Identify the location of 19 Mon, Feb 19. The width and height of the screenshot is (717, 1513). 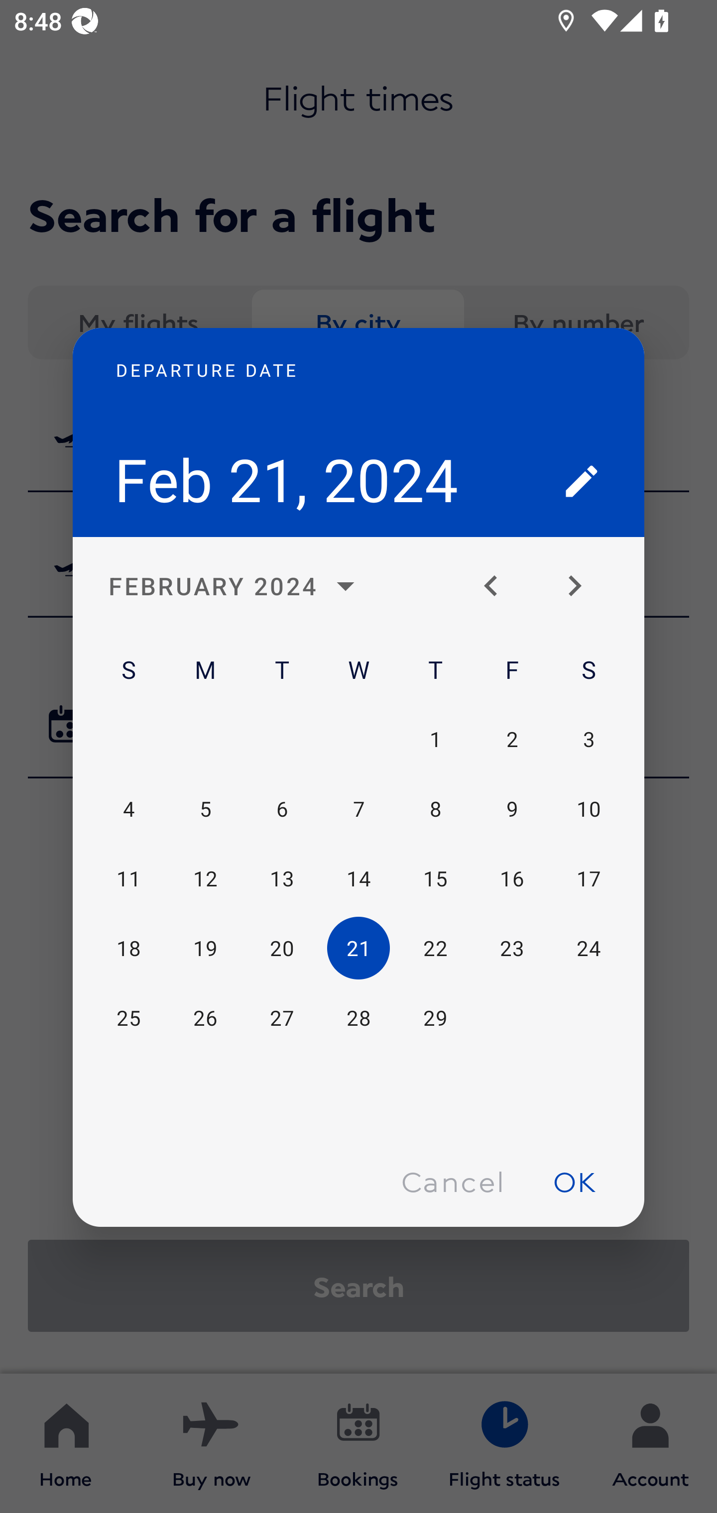
(205, 949).